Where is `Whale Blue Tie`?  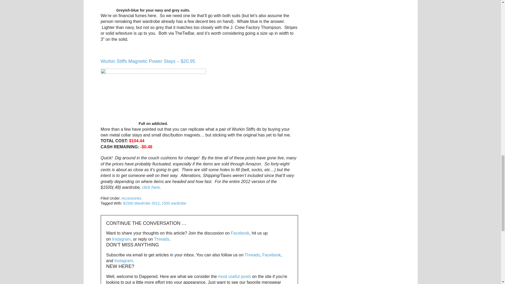
Whale Blue Tie is located at coordinates (153, 4).